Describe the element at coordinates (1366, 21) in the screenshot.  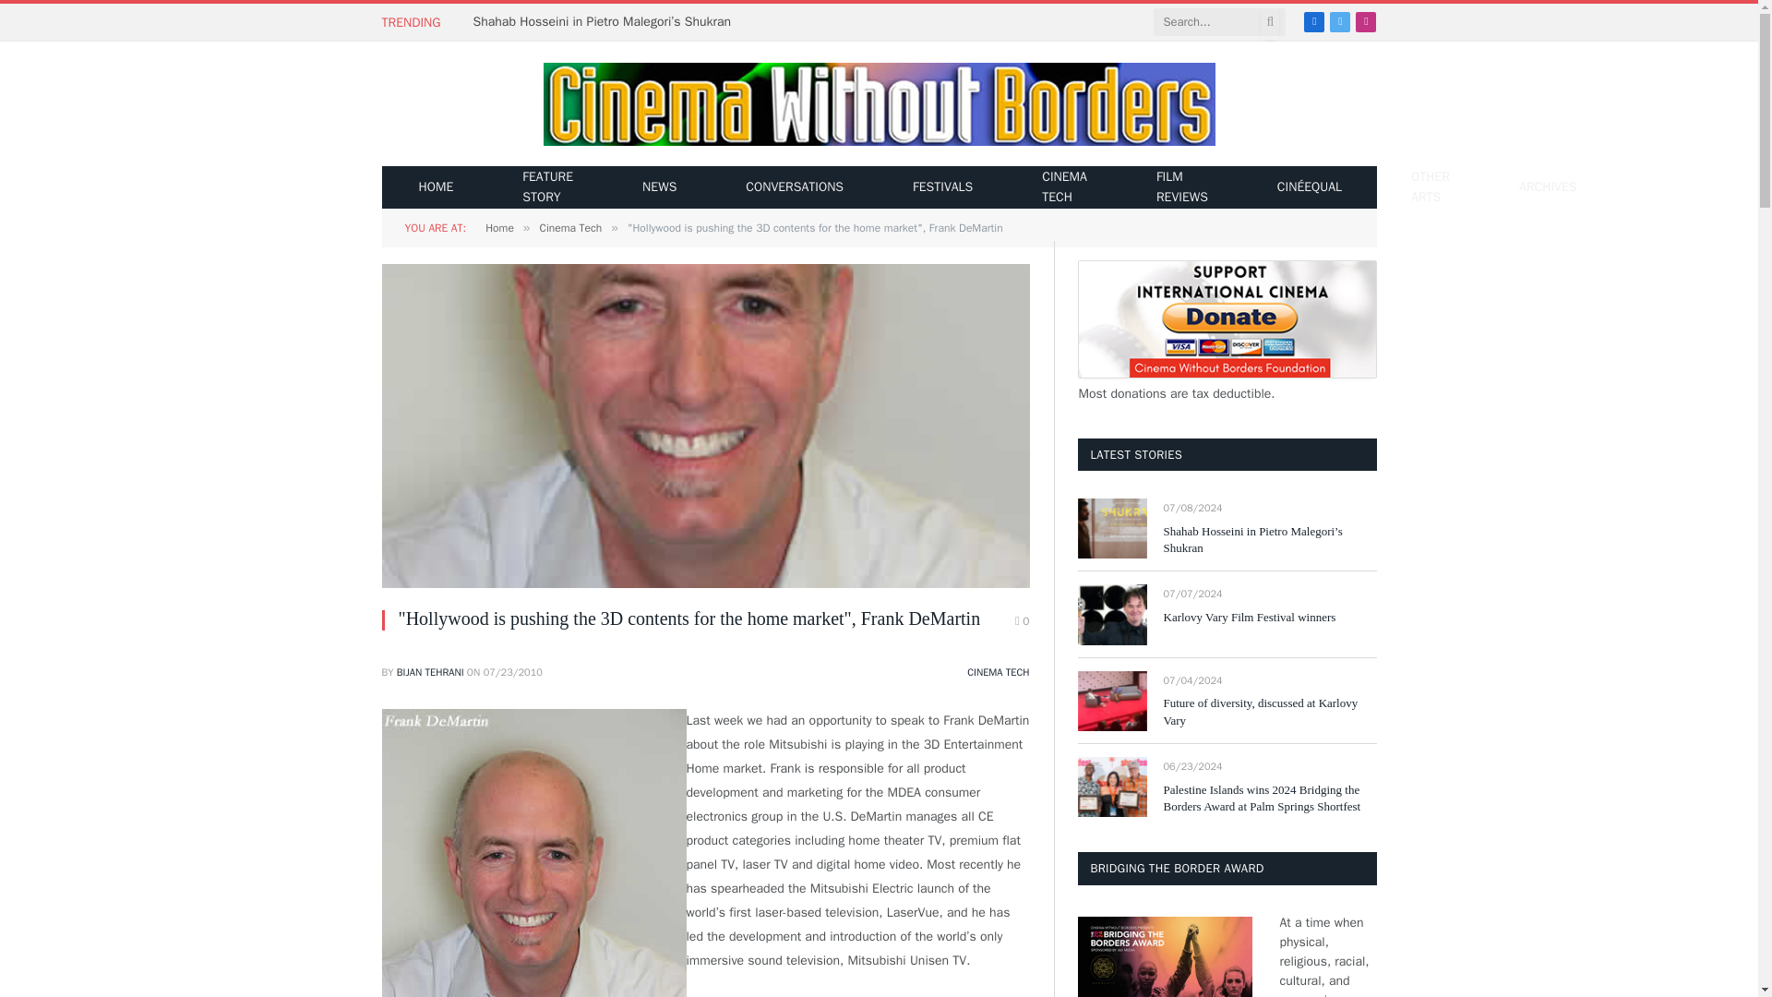
I see `Instagram` at that location.